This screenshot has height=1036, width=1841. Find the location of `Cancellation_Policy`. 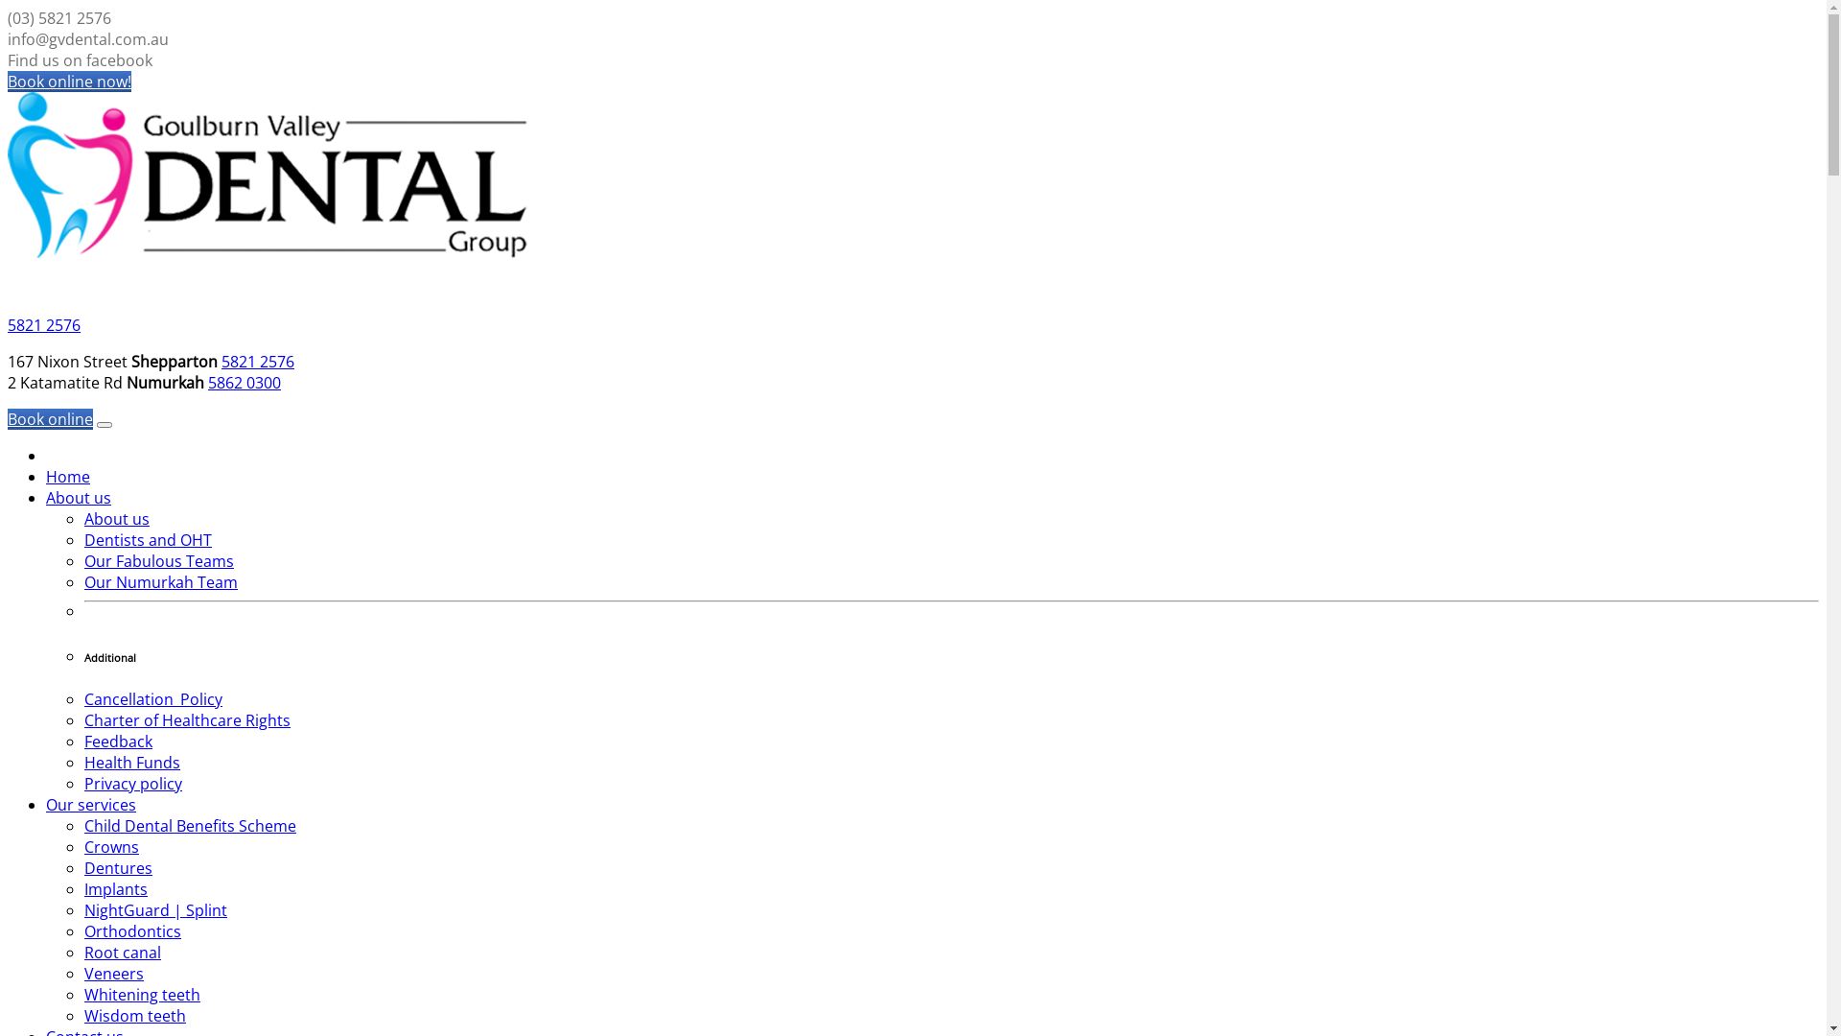

Cancellation_Policy is located at coordinates (153, 699).